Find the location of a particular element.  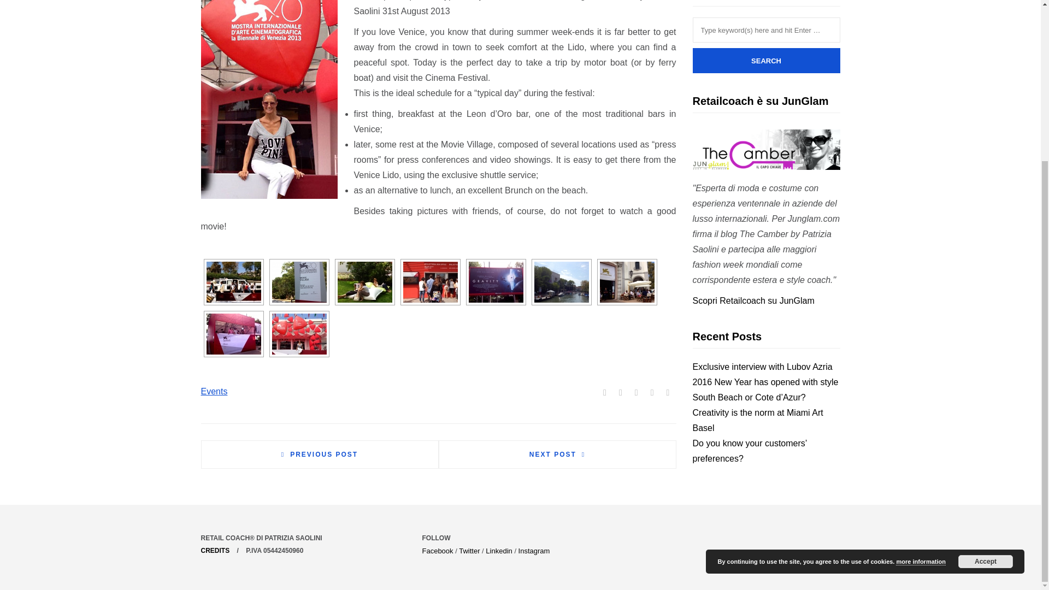

NEXT POST is located at coordinates (557, 455).